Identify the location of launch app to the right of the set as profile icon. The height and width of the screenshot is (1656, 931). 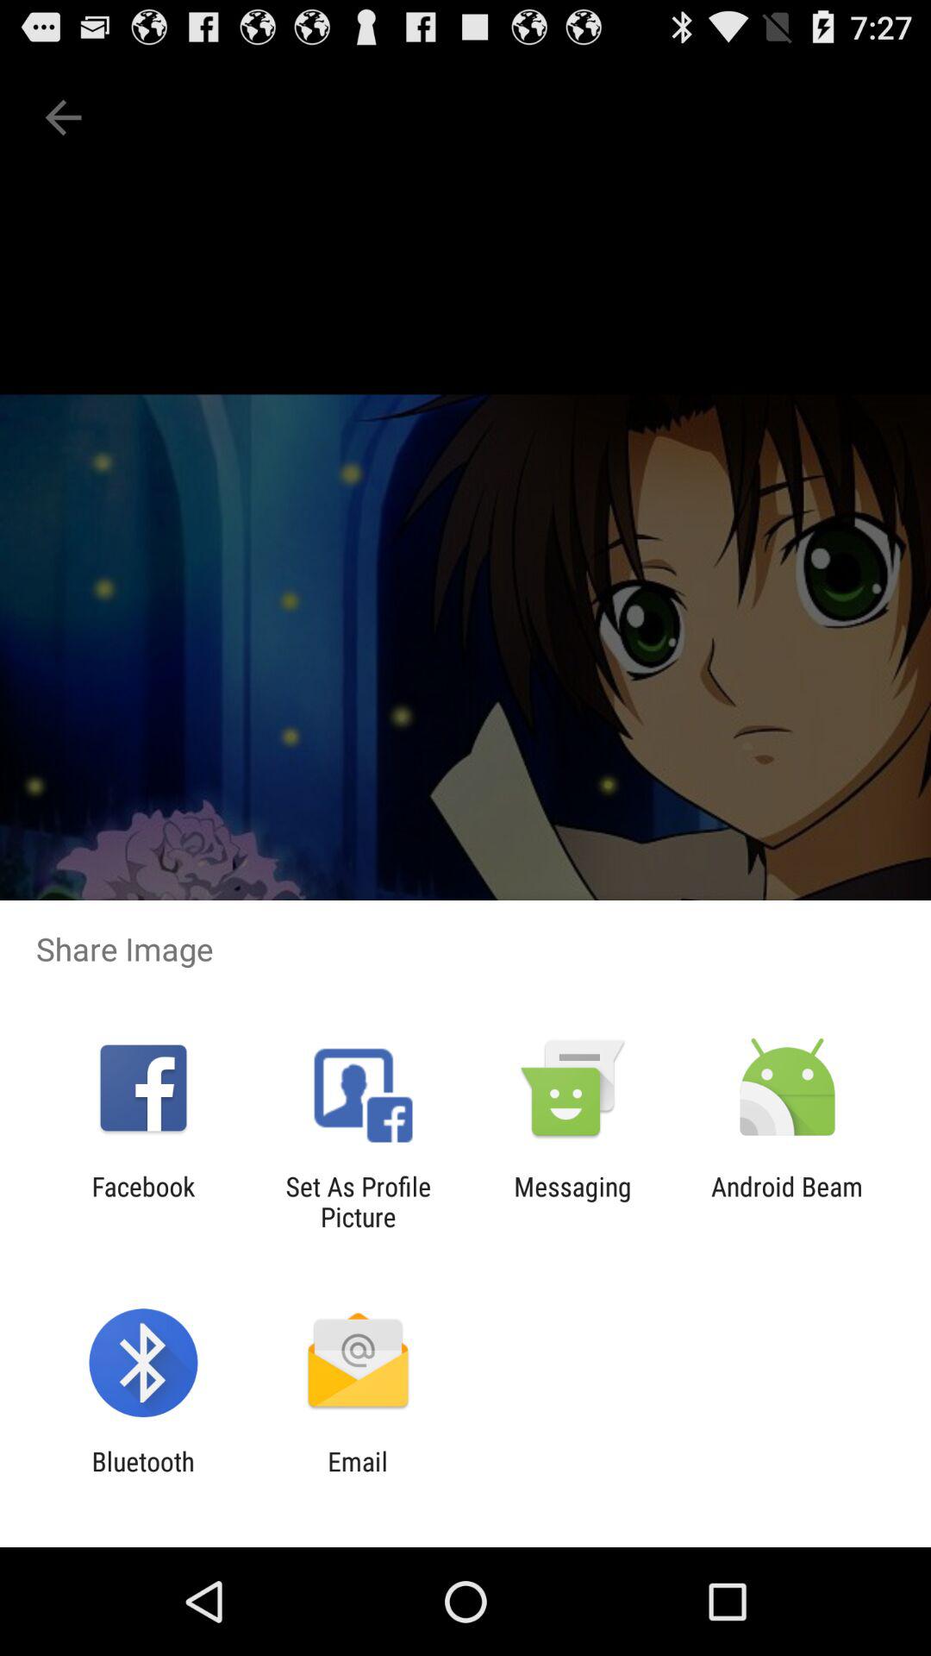
(572, 1201).